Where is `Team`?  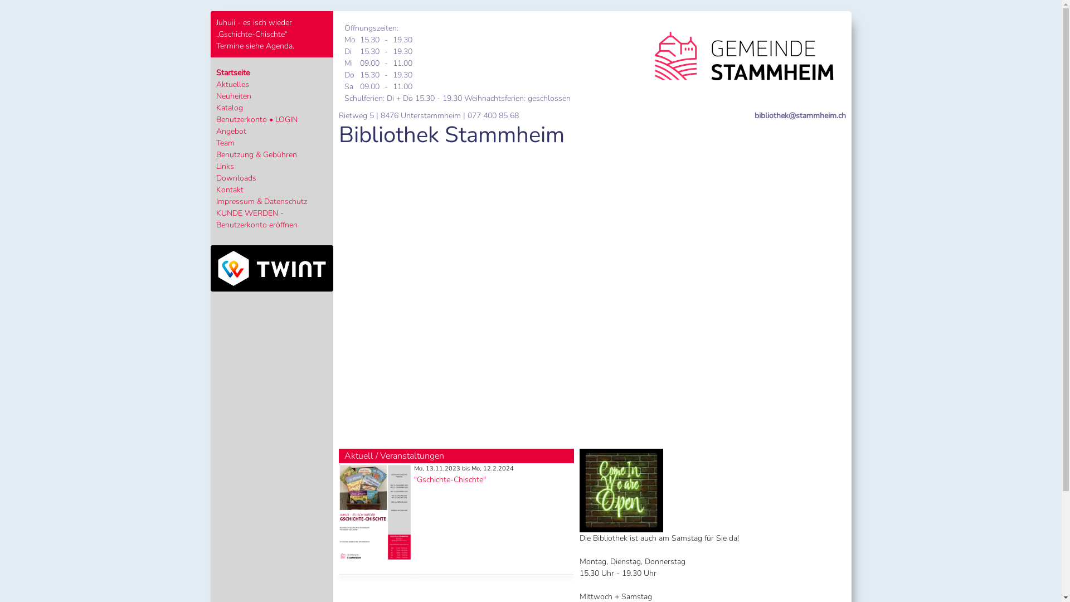
Team is located at coordinates (225, 143).